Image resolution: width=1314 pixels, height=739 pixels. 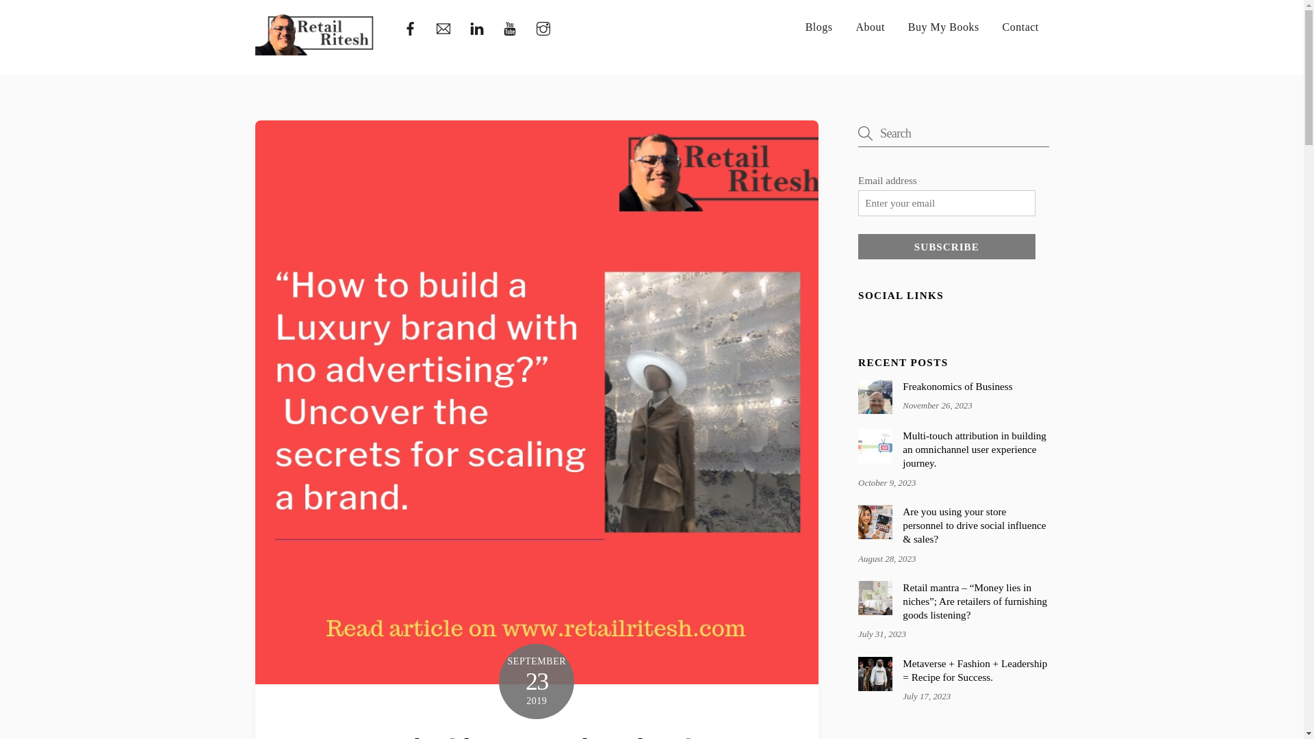 I want to click on Subscribe, so click(x=946, y=247).